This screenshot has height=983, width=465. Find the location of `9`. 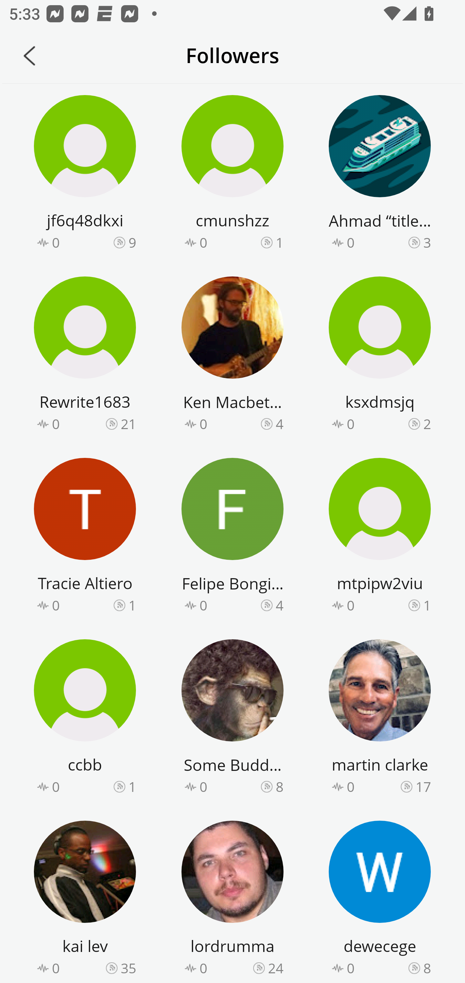

9 is located at coordinates (132, 242).